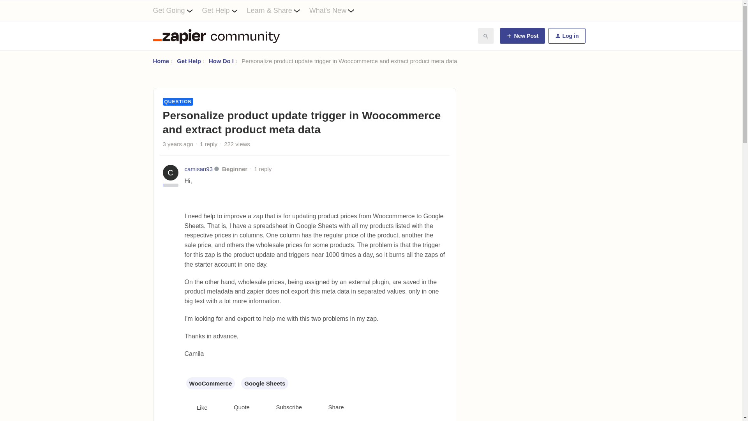 Image resolution: width=748 pixels, height=421 pixels. Describe the element at coordinates (337, 10) in the screenshot. I see `What's New` at that location.